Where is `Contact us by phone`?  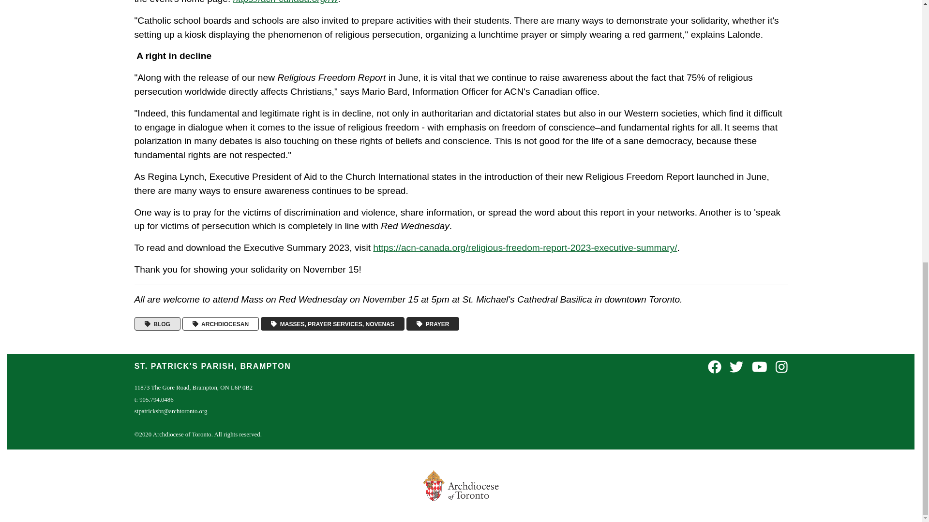
Contact us by phone is located at coordinates (154, 399).